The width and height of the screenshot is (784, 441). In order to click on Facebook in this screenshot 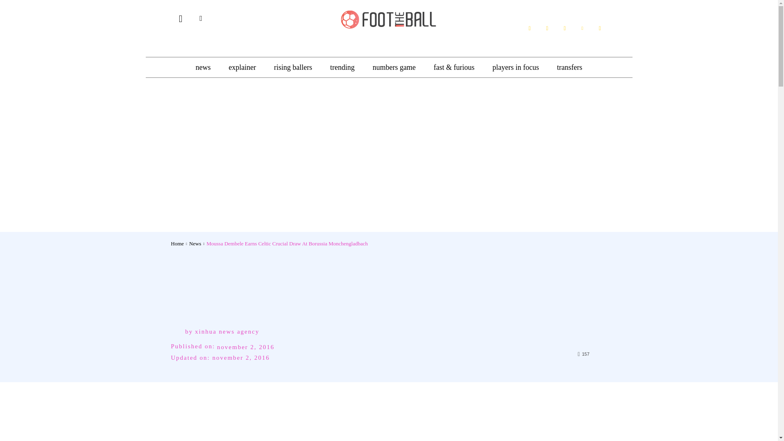, I will do `click(529, 28)`.